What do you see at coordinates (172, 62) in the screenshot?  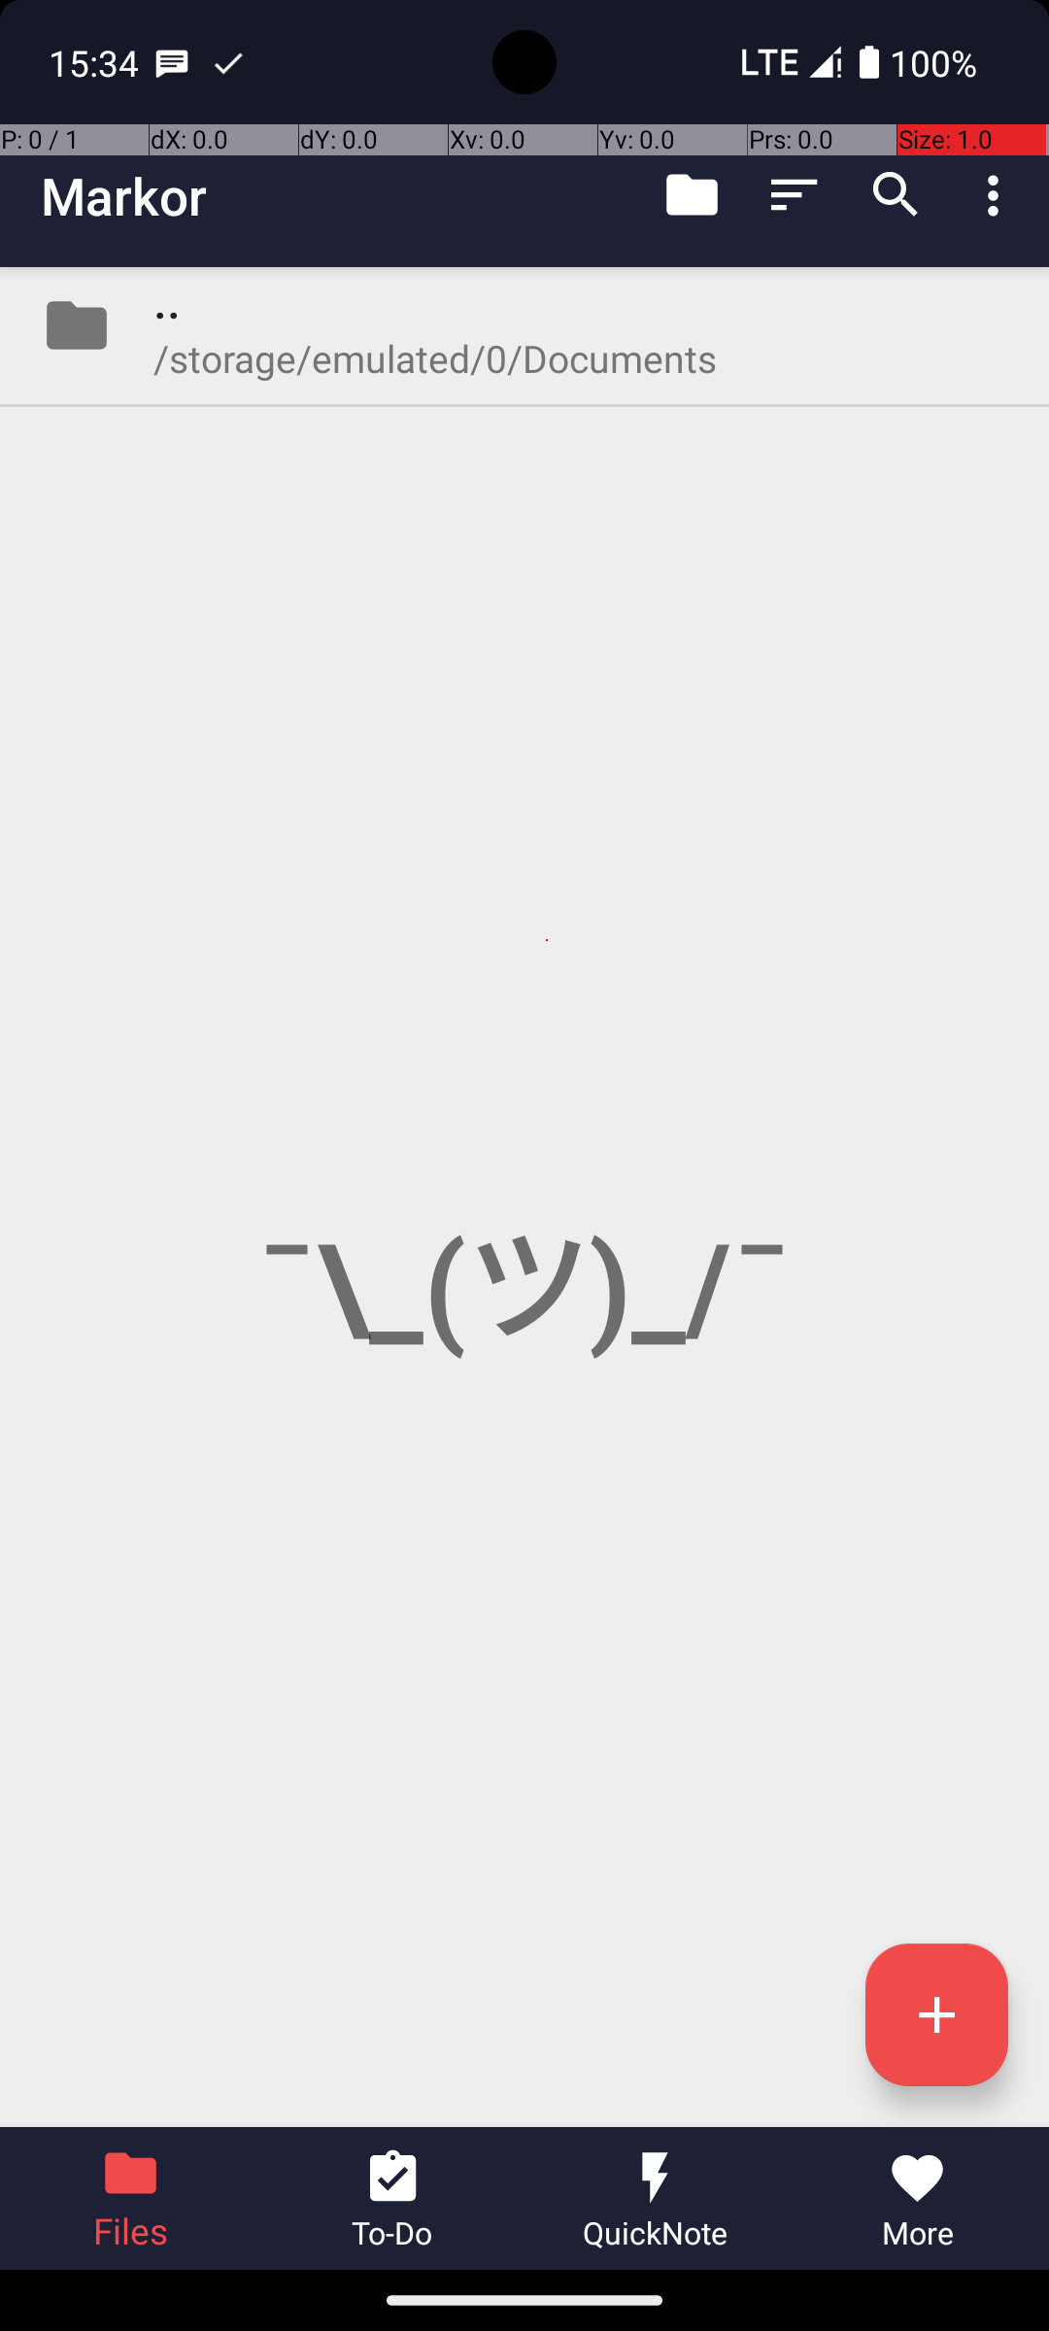 I see `SMS Messenger notification: Daniel Ali` at bounding box center [172, 62].